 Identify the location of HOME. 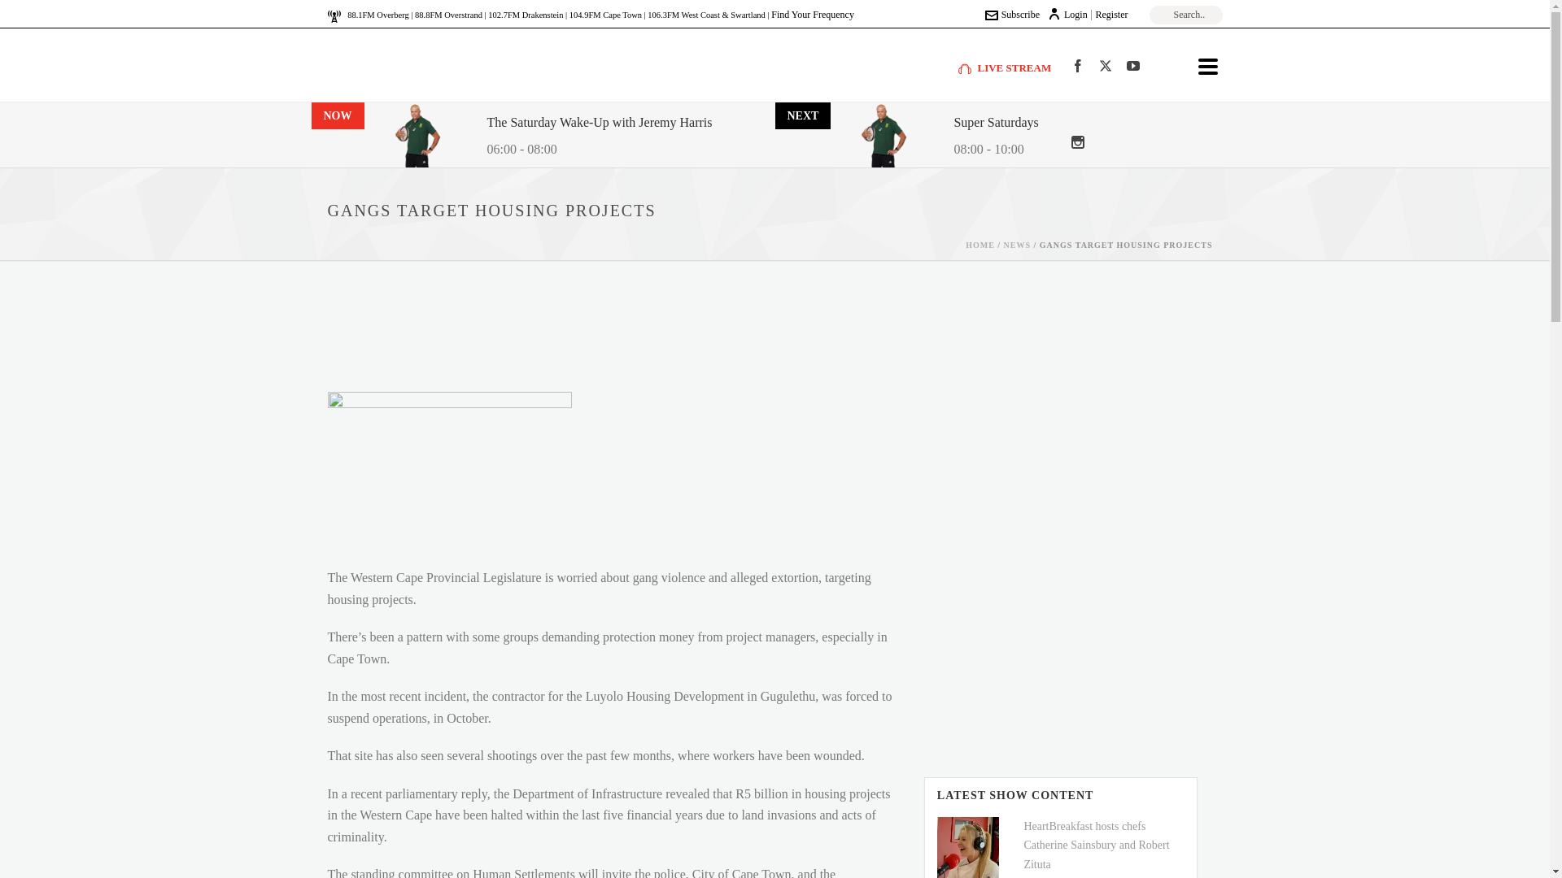
(980, 244).